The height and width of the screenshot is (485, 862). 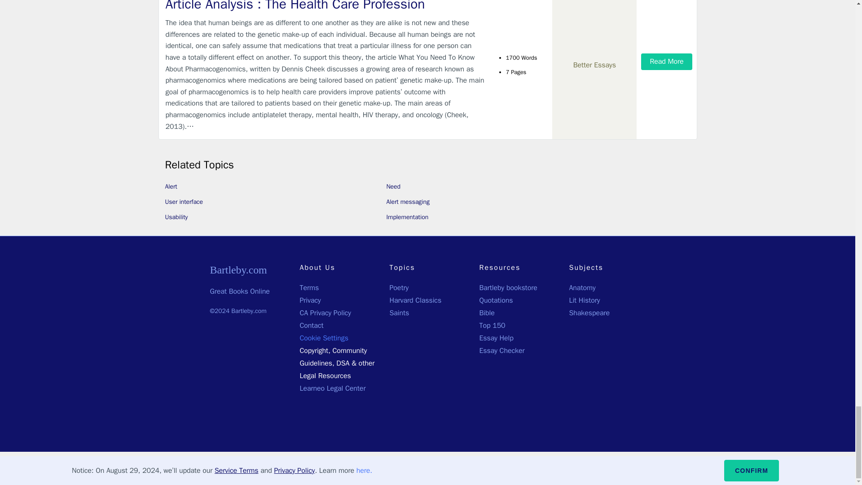 I want to click on Alert messaging, so click(x=408, y=201).